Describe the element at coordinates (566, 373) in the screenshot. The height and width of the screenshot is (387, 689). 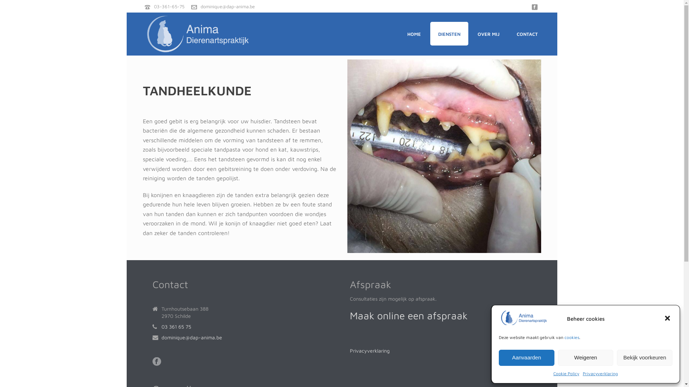
I see `Cookie Policy` at that location.